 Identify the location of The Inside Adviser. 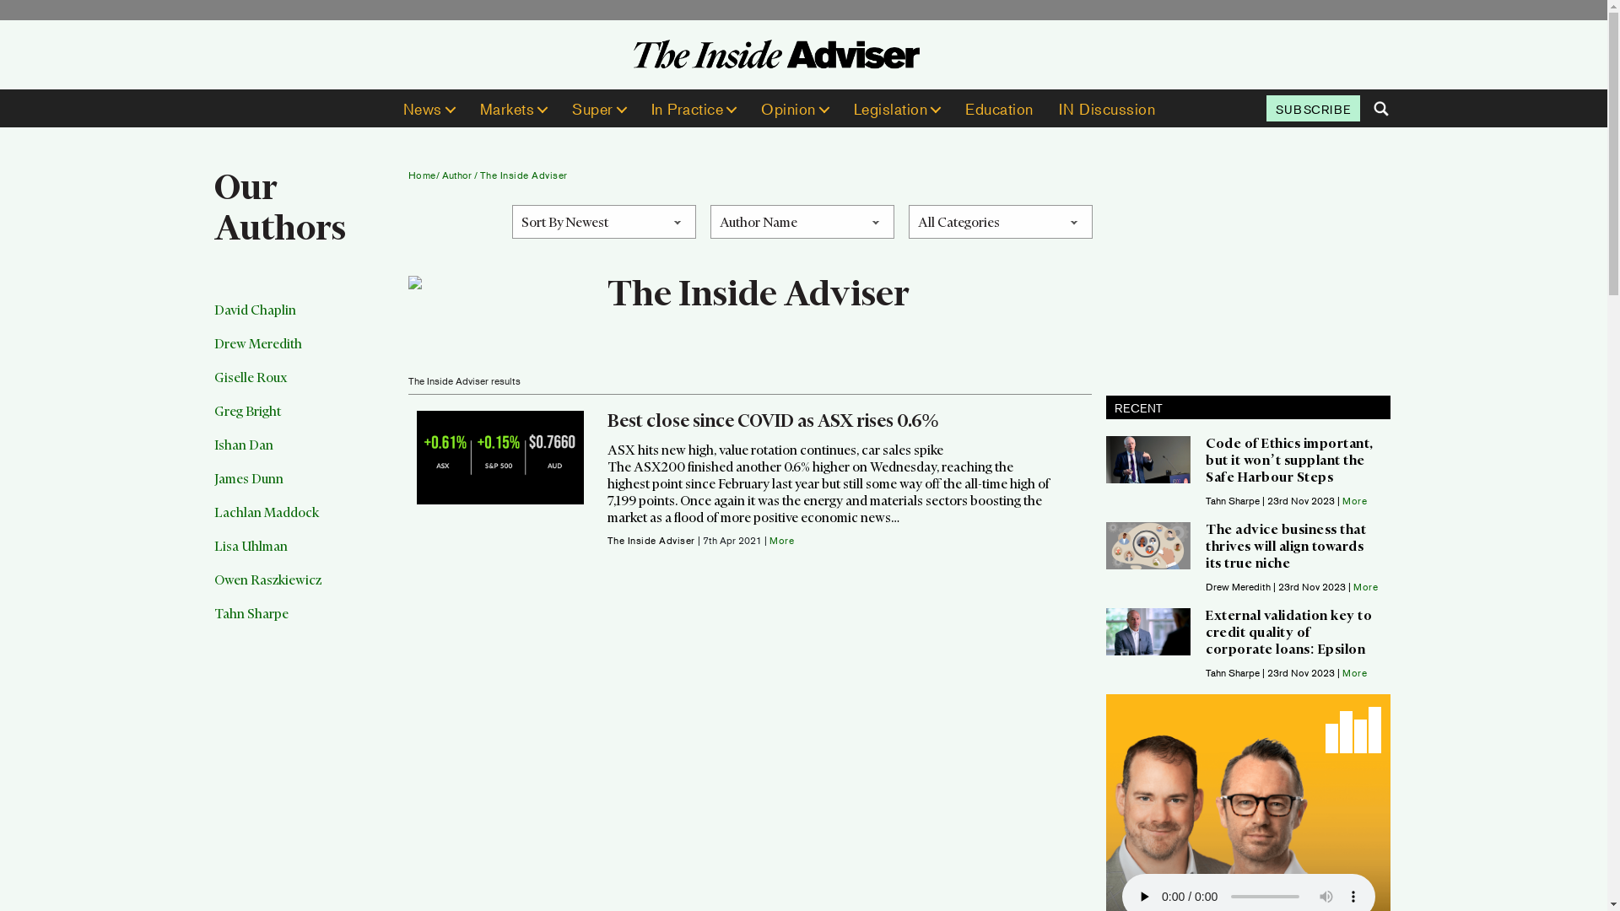
(653, 540).